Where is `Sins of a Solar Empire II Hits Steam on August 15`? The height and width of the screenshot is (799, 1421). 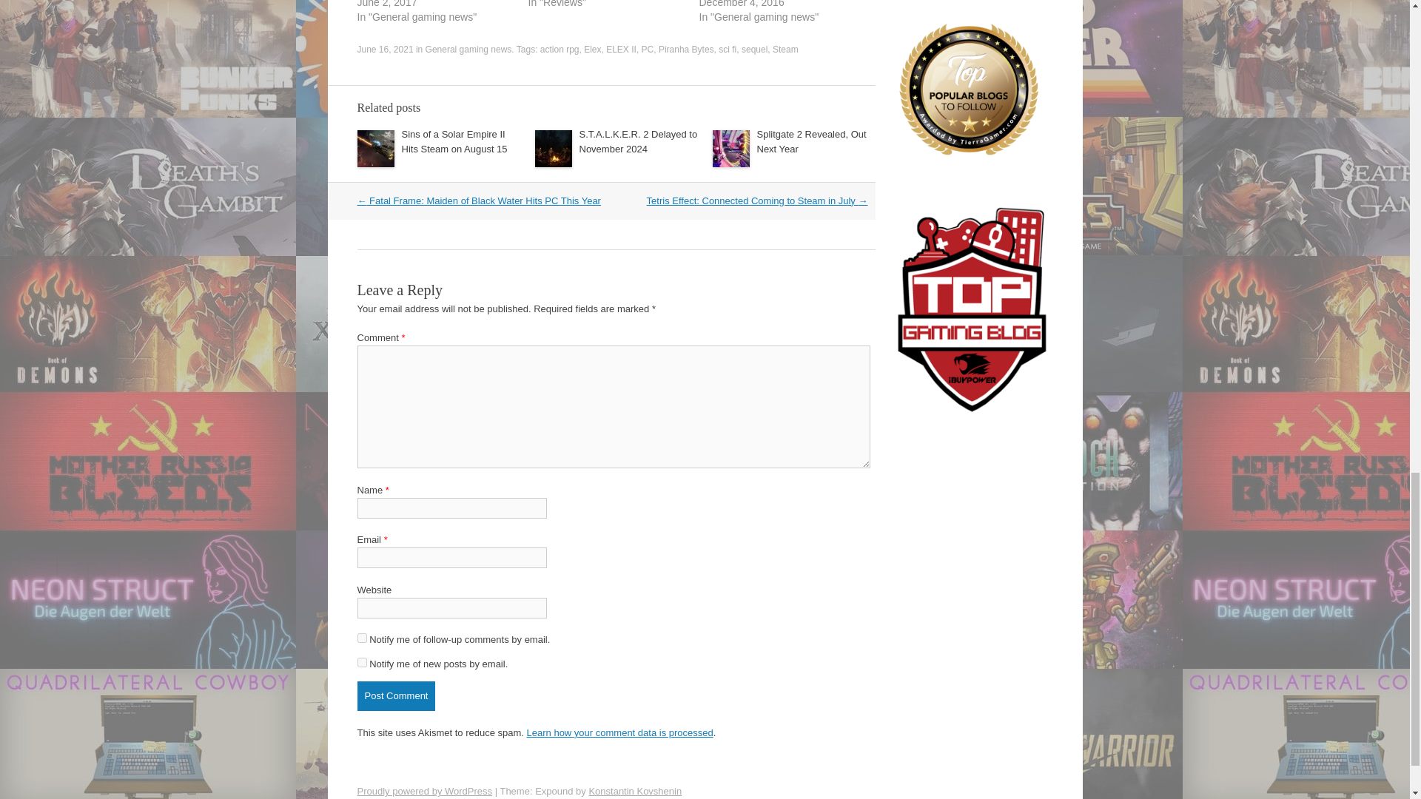 Sins of a Solar Empire II Hits Steam on August 15 is located at coordinates (454, 141).